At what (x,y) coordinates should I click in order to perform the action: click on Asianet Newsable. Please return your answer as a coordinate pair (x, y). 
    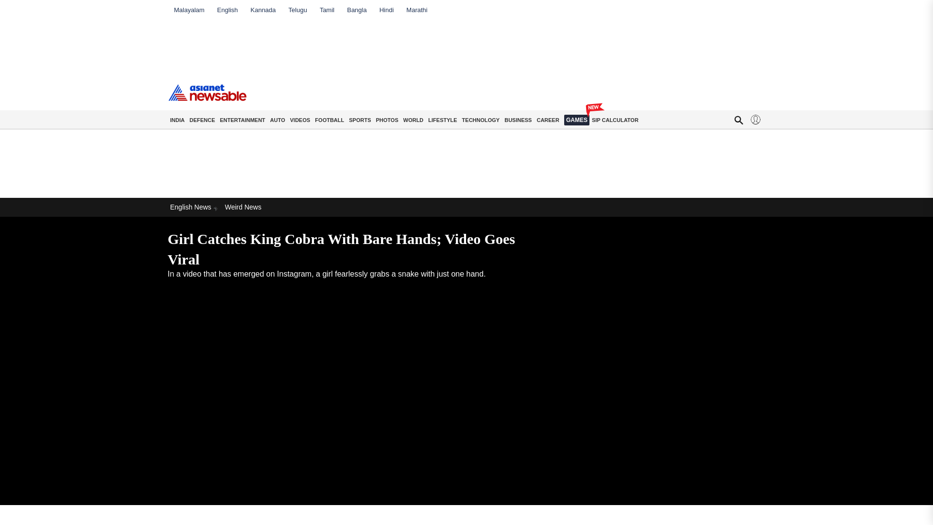
    Looking at the image, I should click on (207, 101).